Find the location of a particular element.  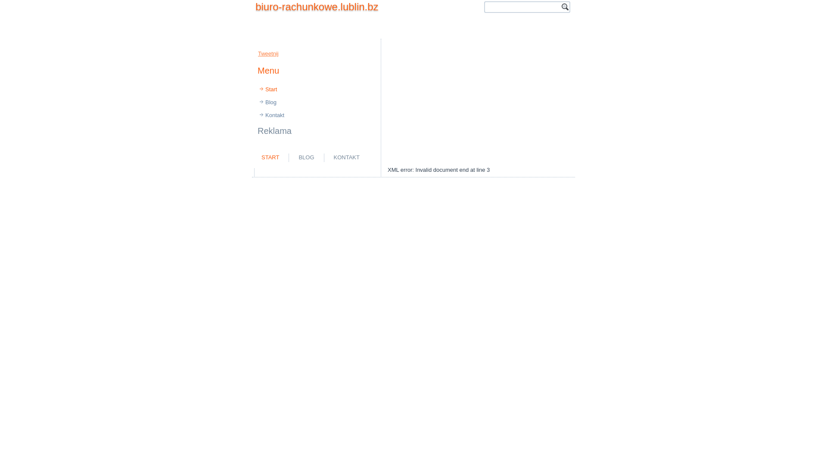

Advertisement is located at coordinates (358, 172).